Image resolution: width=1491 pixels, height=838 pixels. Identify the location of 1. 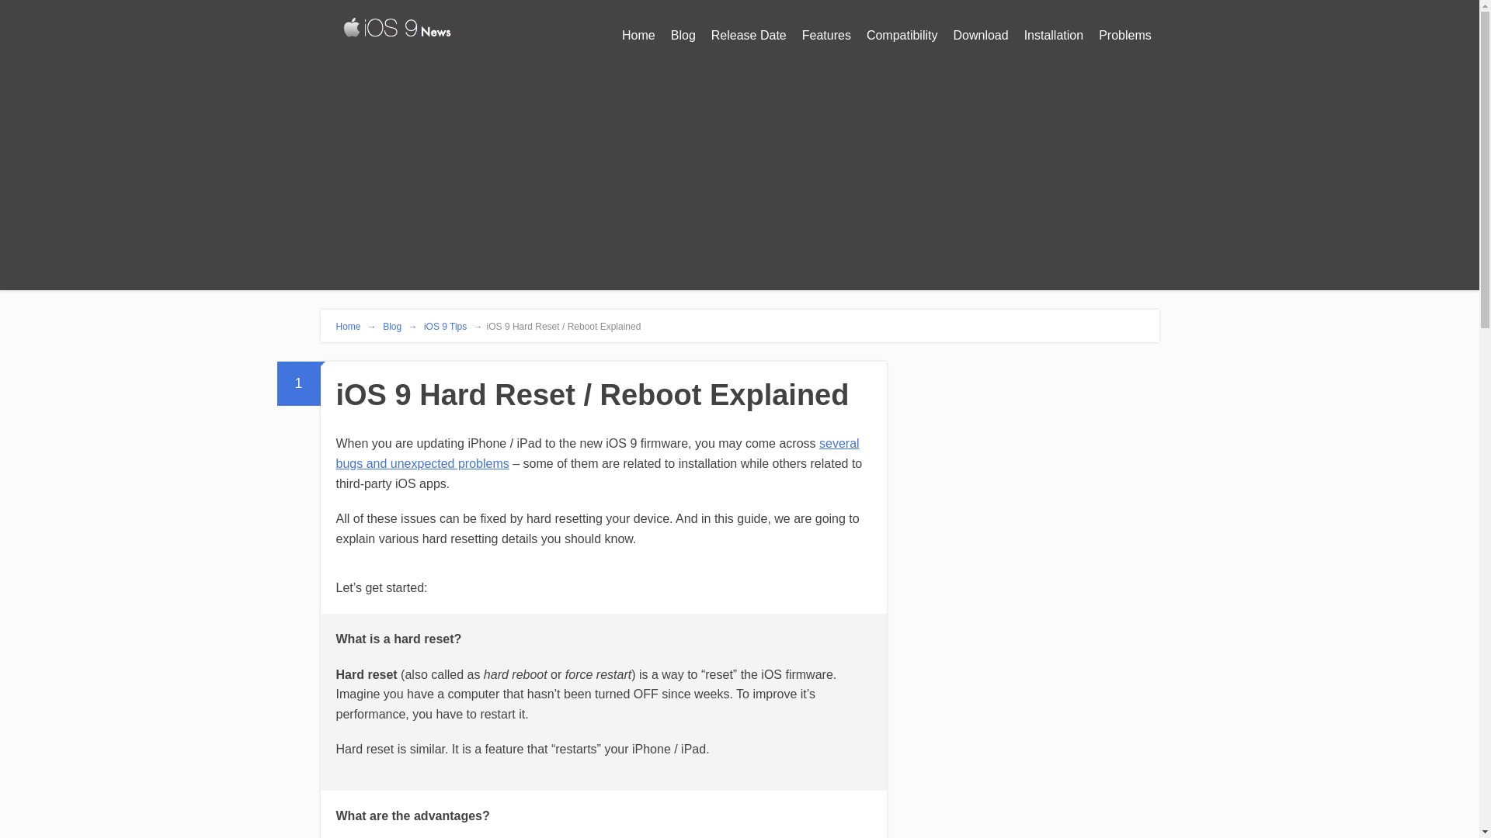
(298, 383).